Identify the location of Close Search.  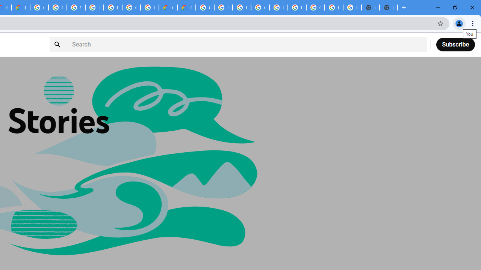
(417, 45).